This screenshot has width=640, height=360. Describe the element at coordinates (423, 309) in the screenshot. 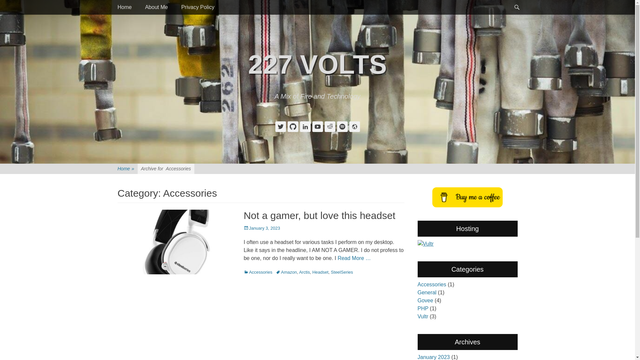

I see `PHP` at that location.